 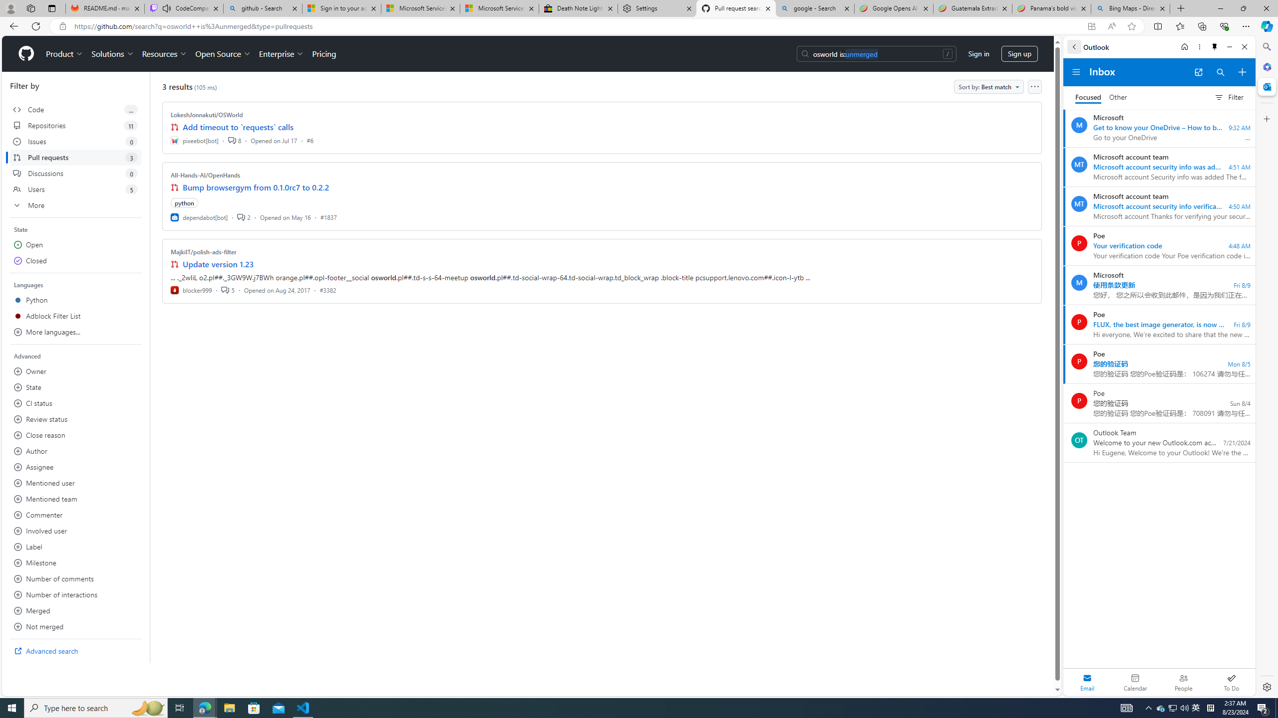 I want to click on pixeebot[bot], so click(x=195, y=140).